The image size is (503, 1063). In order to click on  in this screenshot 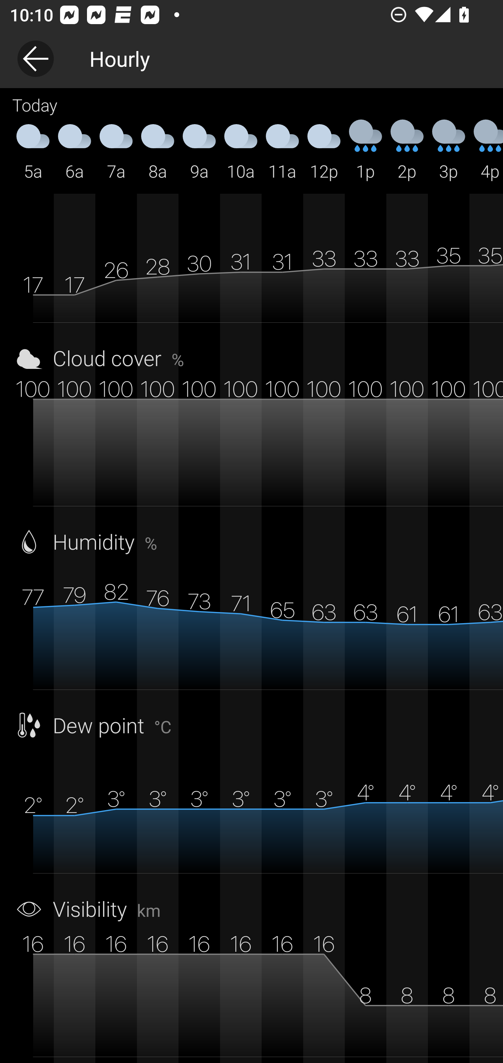, I will do `click(241, 127)`.